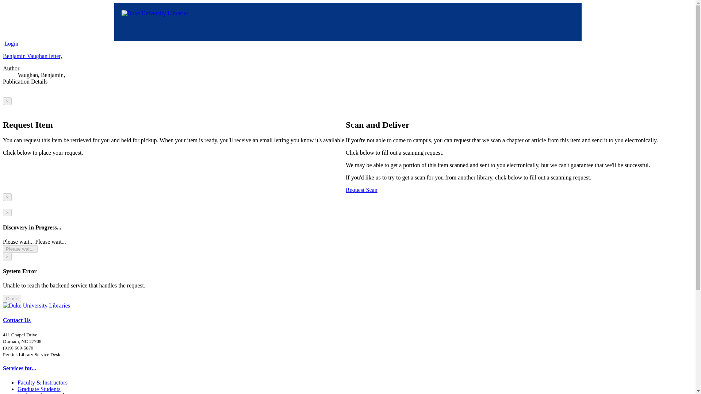 The image size is (701, 394). I want to click on Undergraduate Students, so click(45, 393).